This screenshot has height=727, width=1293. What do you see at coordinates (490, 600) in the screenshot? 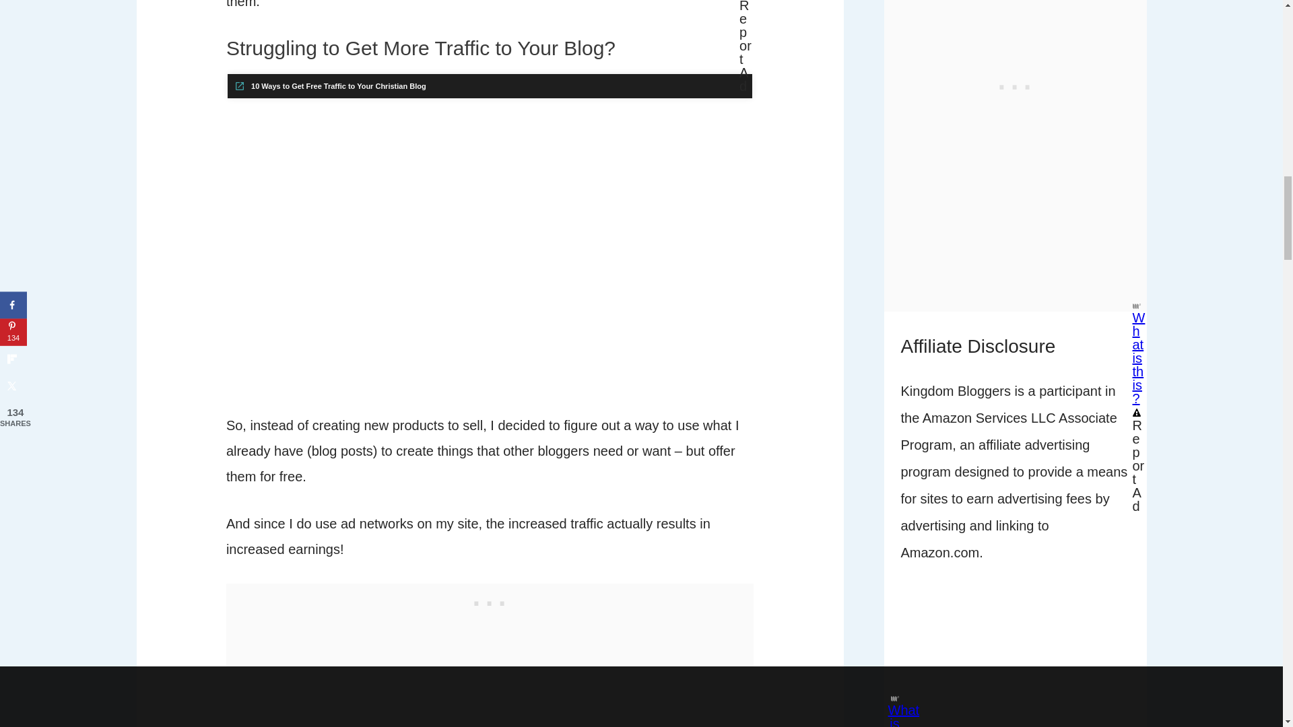
I see `3rd party ad content` at bounding box center [490, 600].